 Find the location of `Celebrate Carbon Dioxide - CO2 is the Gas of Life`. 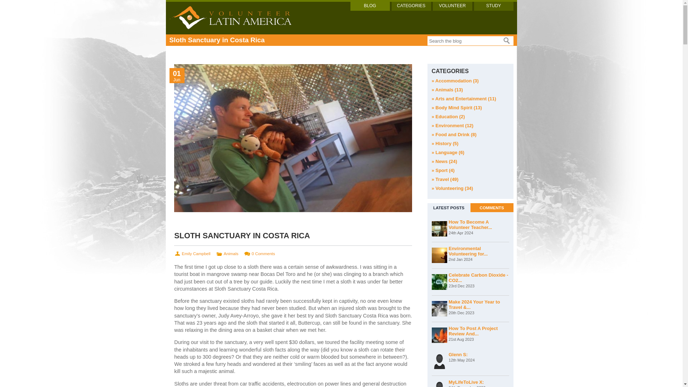

Celebrate Carbon Dioxide - CO2 is the Gas of Life is located at coordinates (479, 280).